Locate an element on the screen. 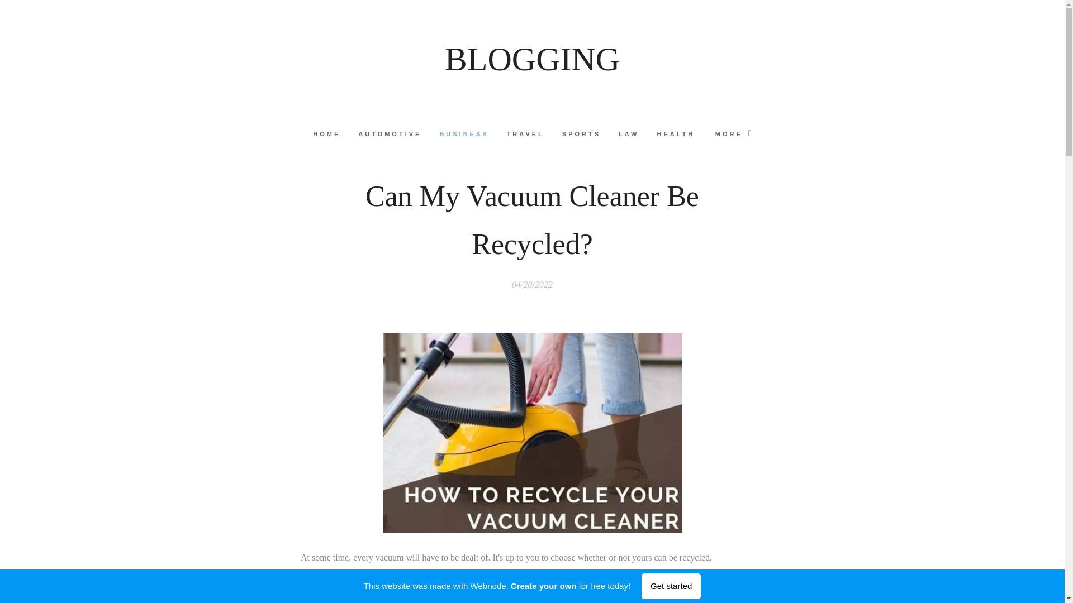 The image size is (1073, 603). MORE is located at coordinates (729, 133).